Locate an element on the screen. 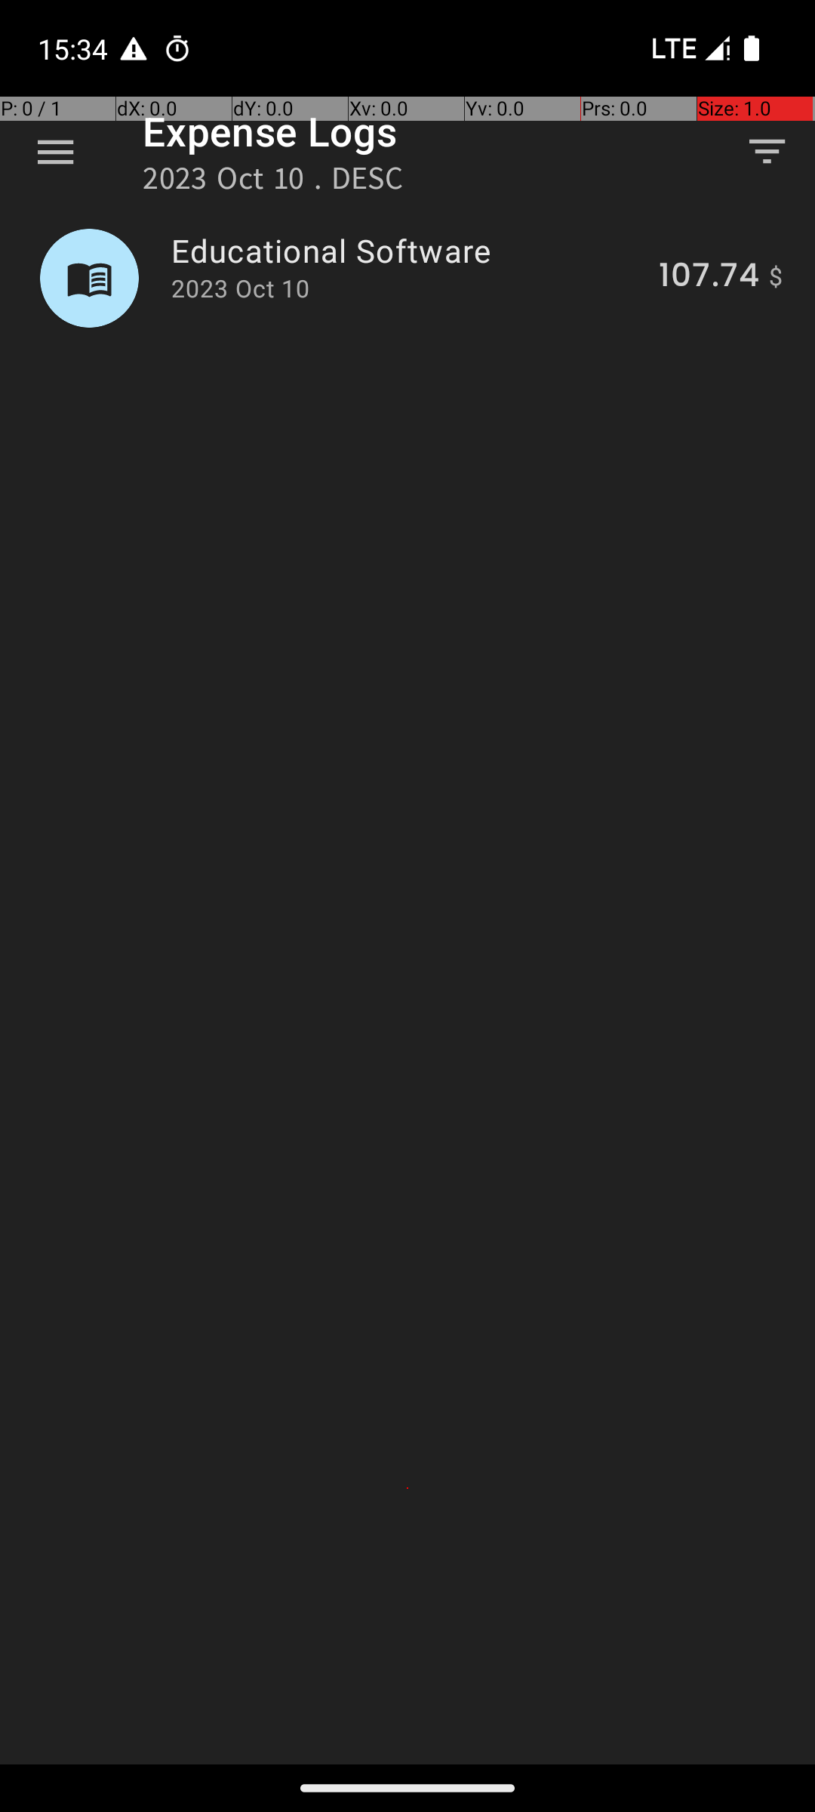  Educational Software is located at coordinates (406, 251).